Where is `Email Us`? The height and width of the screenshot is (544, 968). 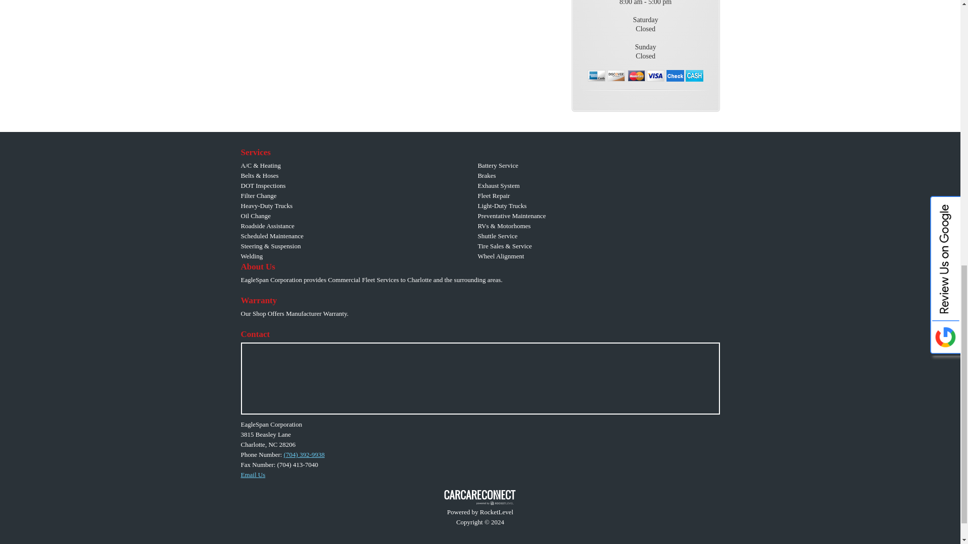 Email Us is located at coordinates (253, 474).